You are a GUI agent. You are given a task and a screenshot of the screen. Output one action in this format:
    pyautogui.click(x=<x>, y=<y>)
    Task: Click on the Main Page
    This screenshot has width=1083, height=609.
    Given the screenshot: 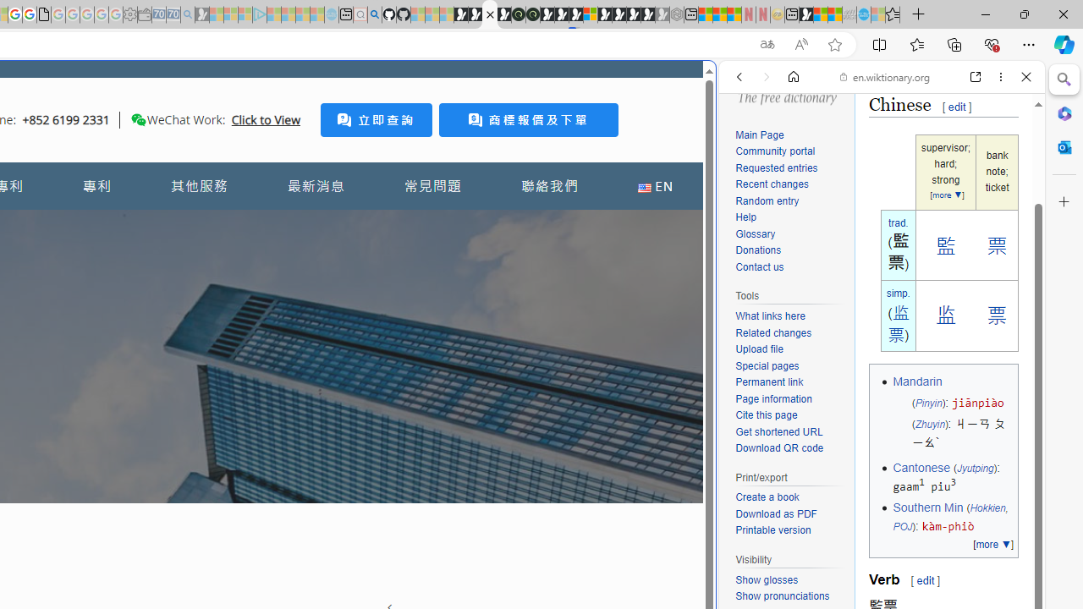 What is the action you would take?
    pyautogui.click(x=790, y=135)
    